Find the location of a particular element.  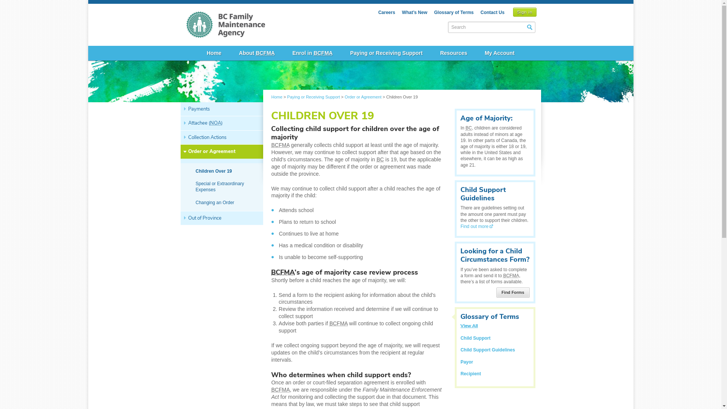

About BCFMA is located at coordinates (257, 53).